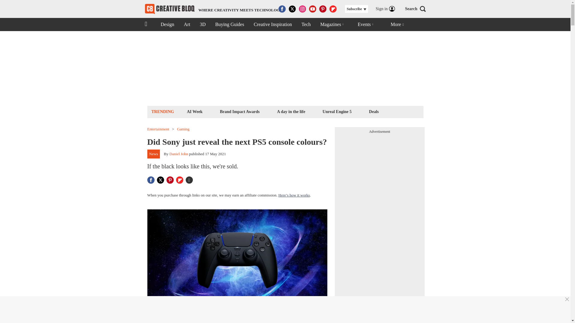 This screenshot has height=323, width=575. Describe the element at coordinates (167, 25) in the screenshot. I see `Design` at that location.